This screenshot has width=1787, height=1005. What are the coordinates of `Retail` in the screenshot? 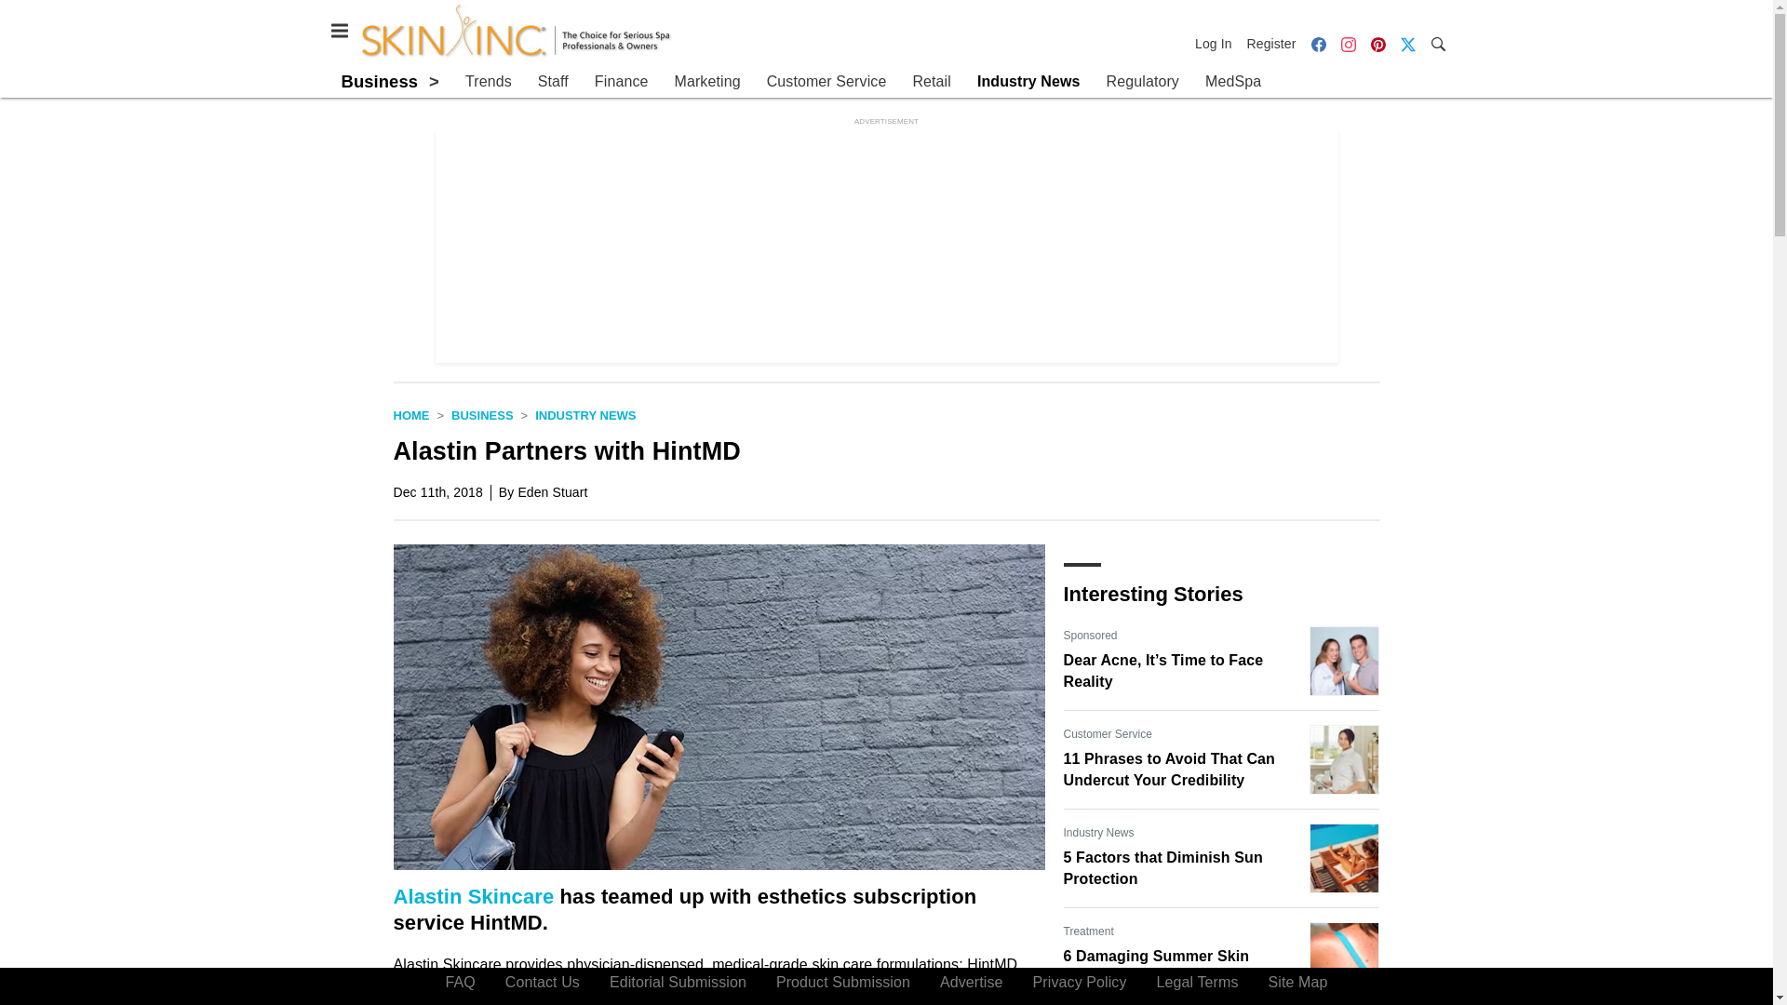 It's located at (931, 82).